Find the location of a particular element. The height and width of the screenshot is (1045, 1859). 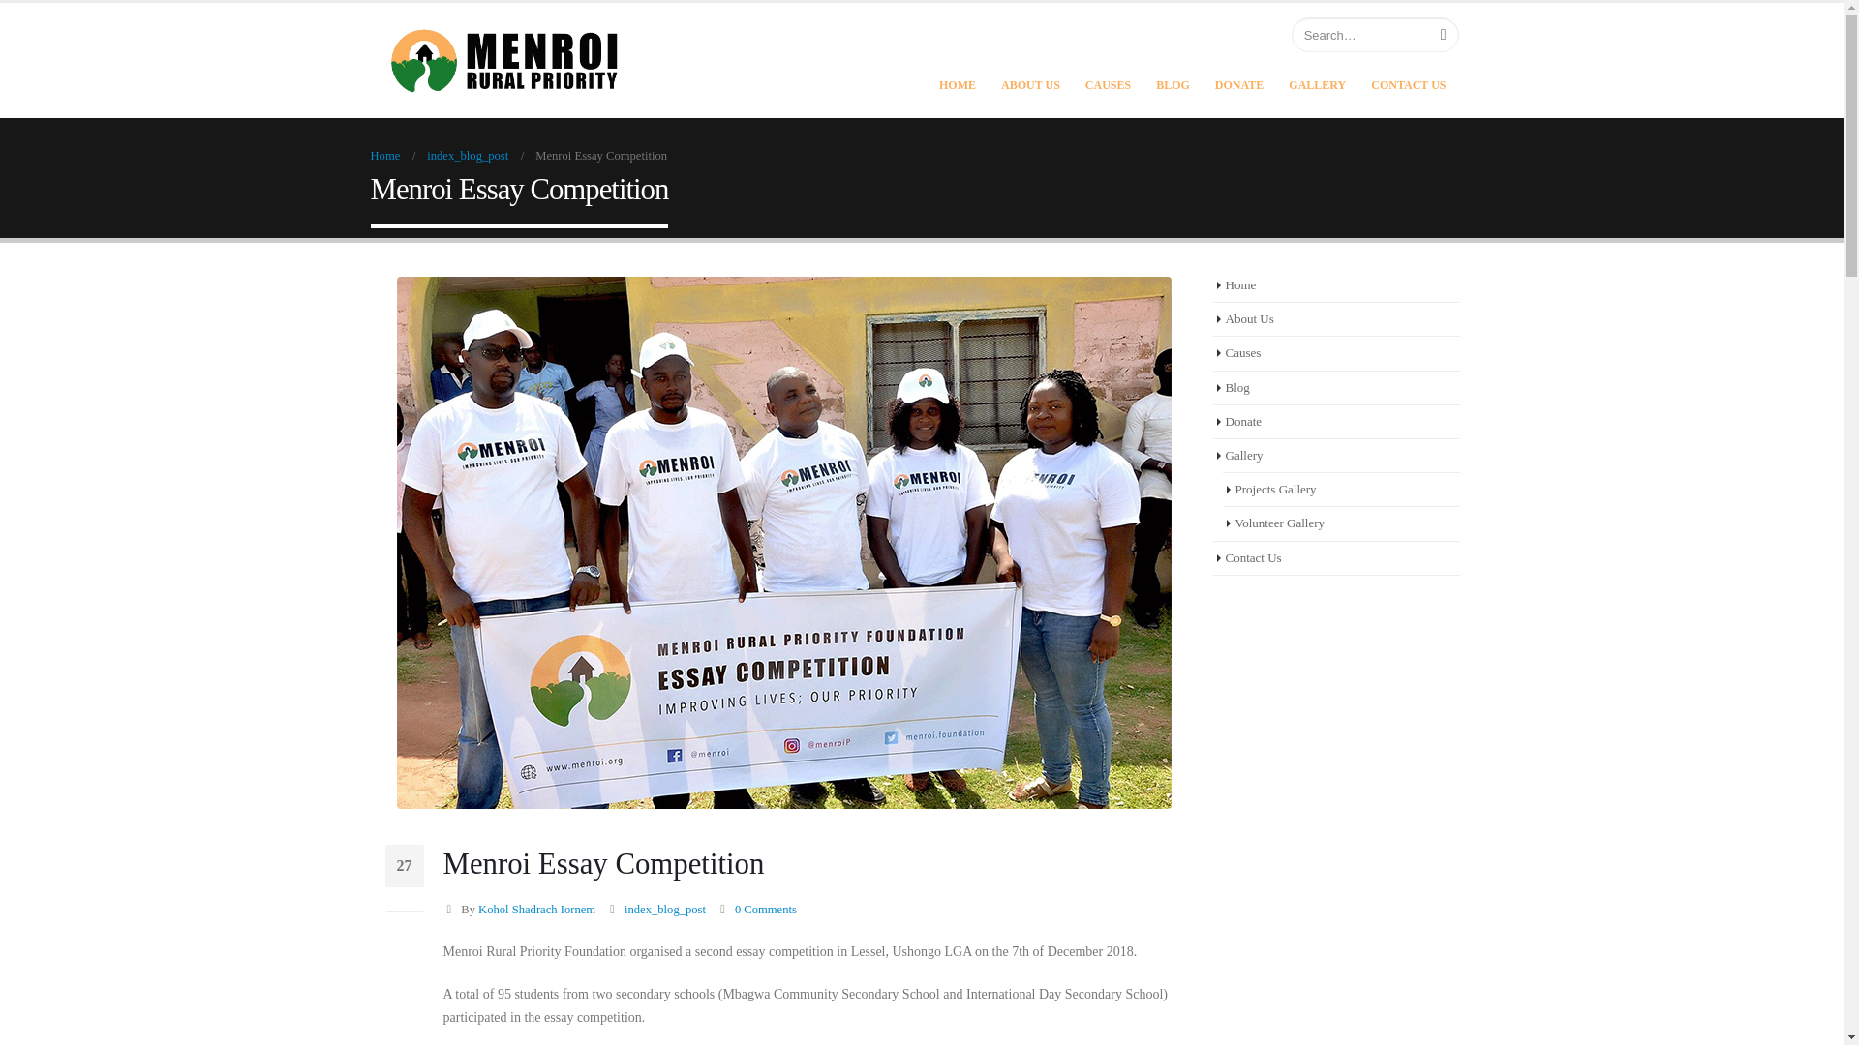

GALLERY is located at coordinates (1317, 84).